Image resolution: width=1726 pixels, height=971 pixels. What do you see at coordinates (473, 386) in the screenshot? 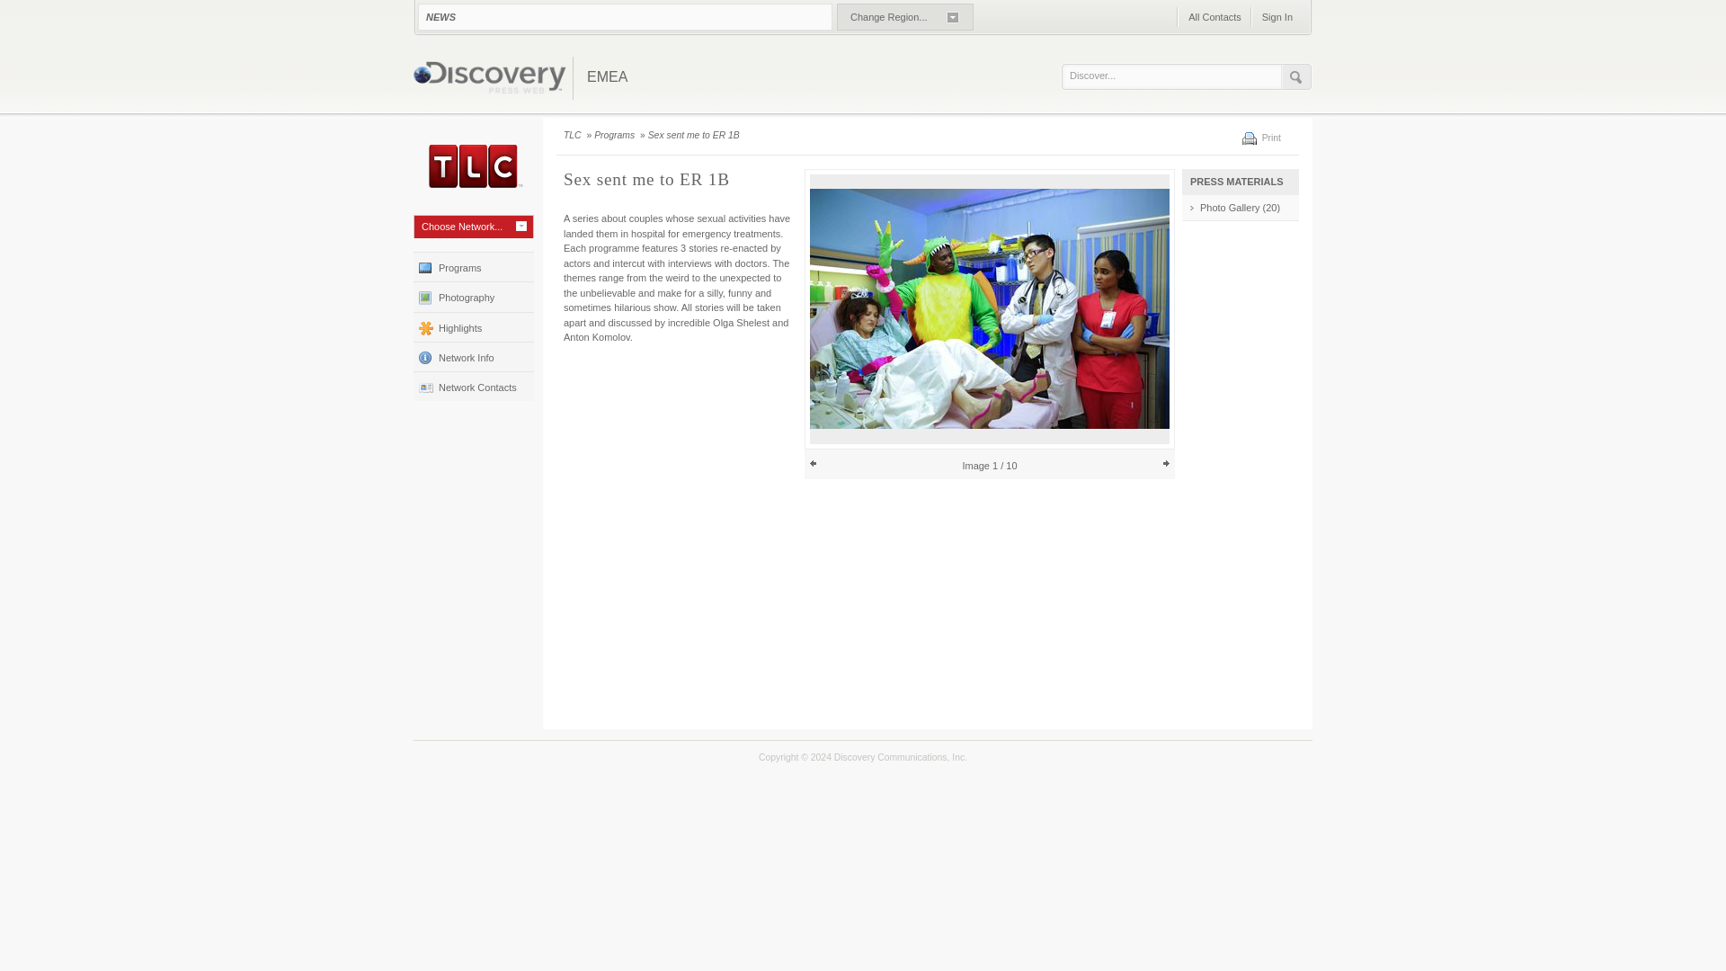
I see `Network Contacts` at bounding box center [473, 386].